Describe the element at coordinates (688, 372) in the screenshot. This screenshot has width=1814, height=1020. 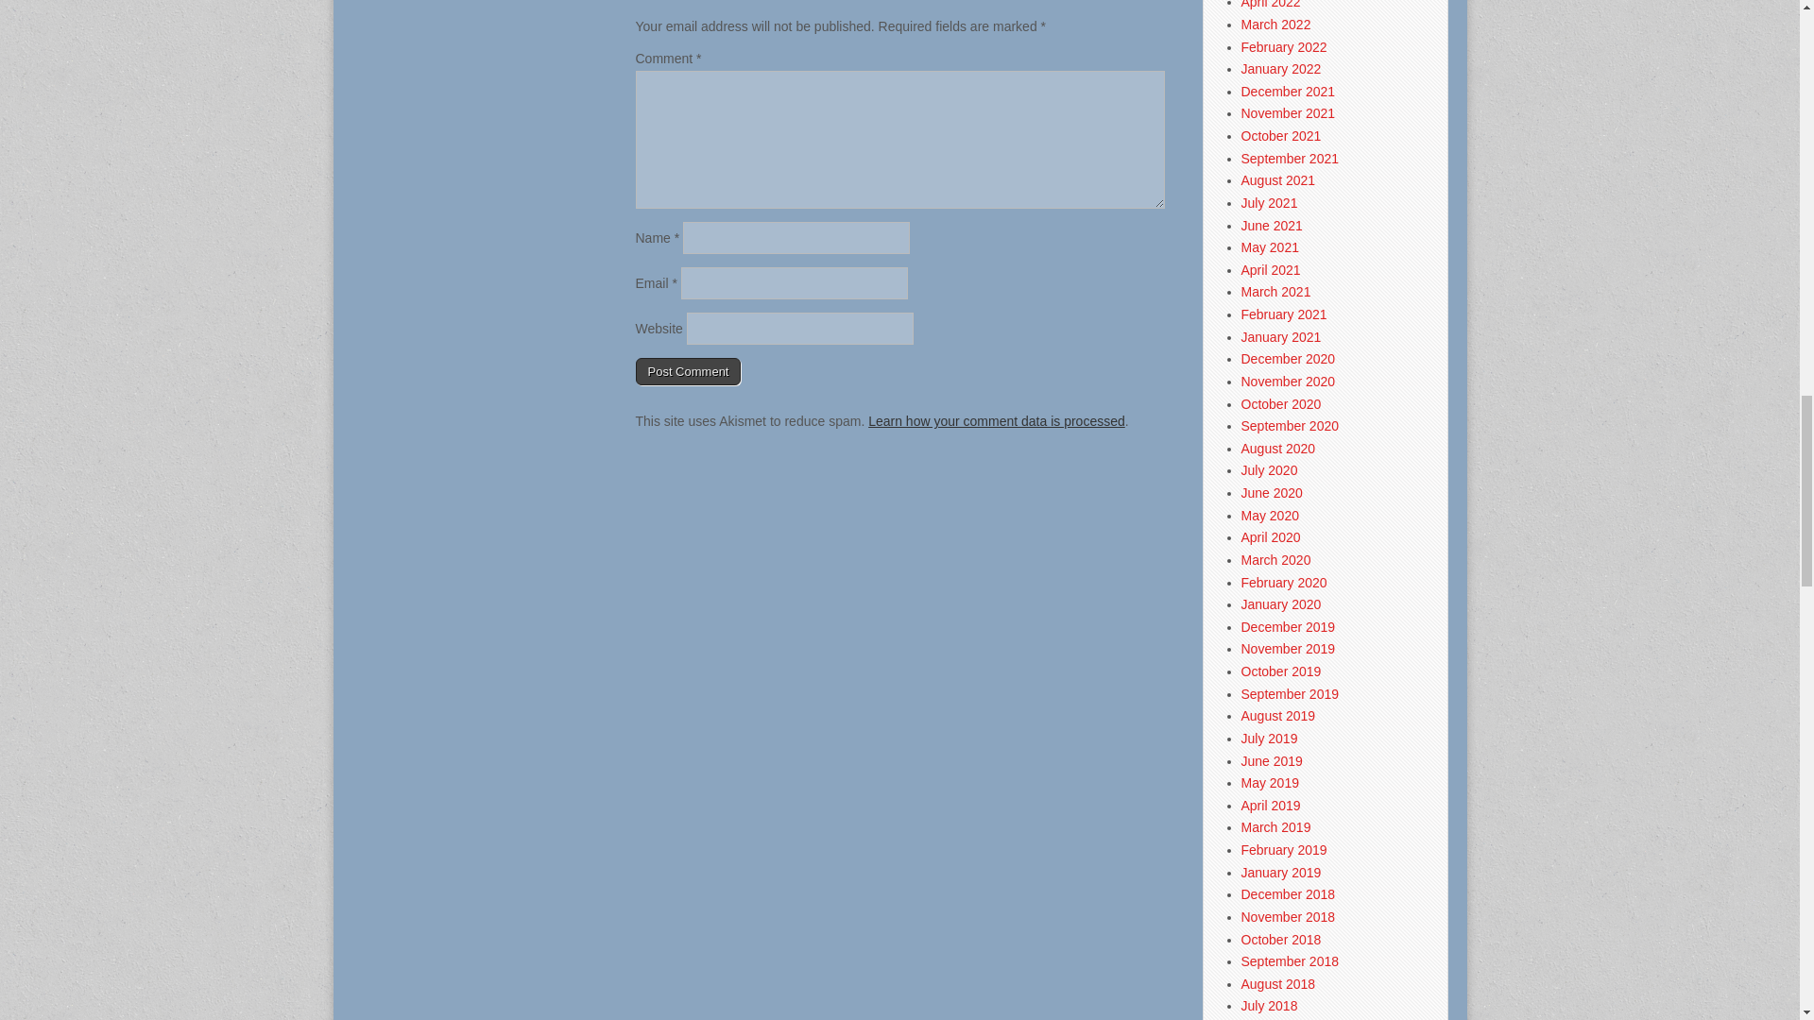
I see `Post Comment` at that location.